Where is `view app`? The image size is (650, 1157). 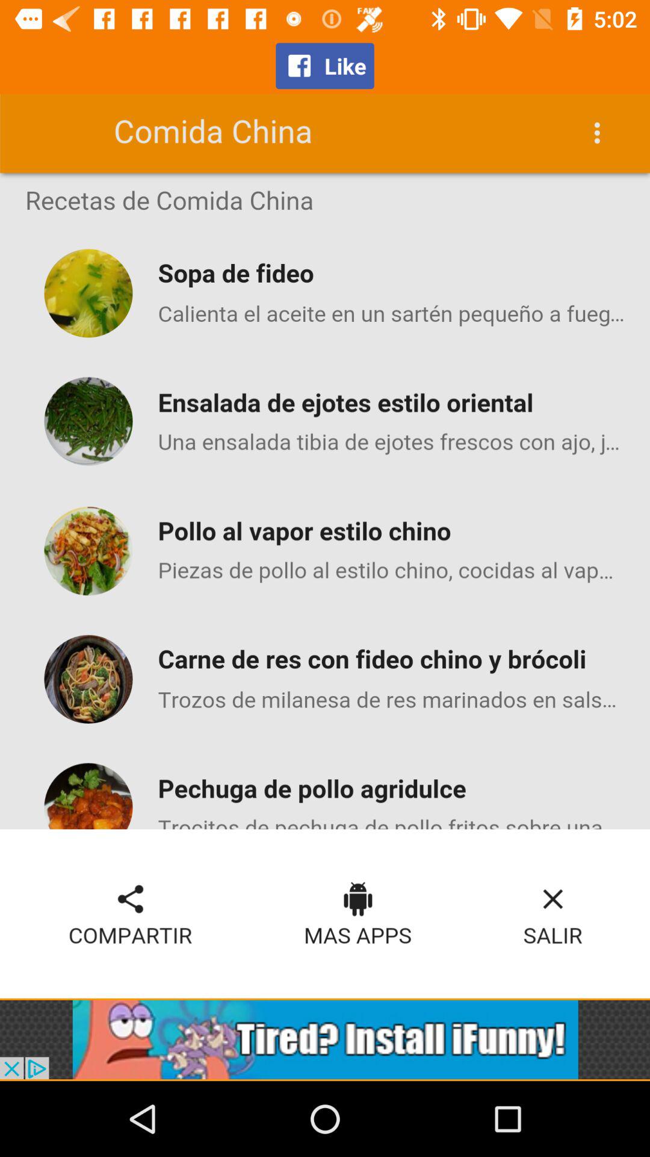
view app is located at coordinates (325, 1039).